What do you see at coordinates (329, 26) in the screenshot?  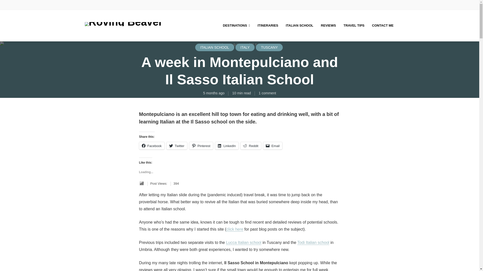 I see `REVIEWS` at bounding box center [329, 26].